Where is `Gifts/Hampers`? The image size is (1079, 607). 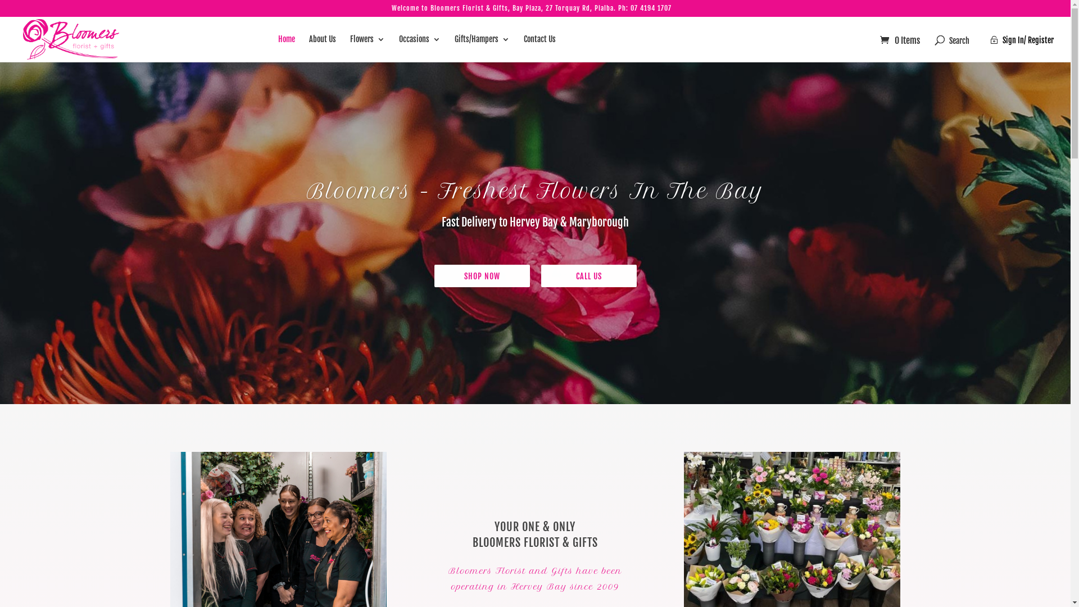
Gifts/Hampers is located at coordinates (482, 48).